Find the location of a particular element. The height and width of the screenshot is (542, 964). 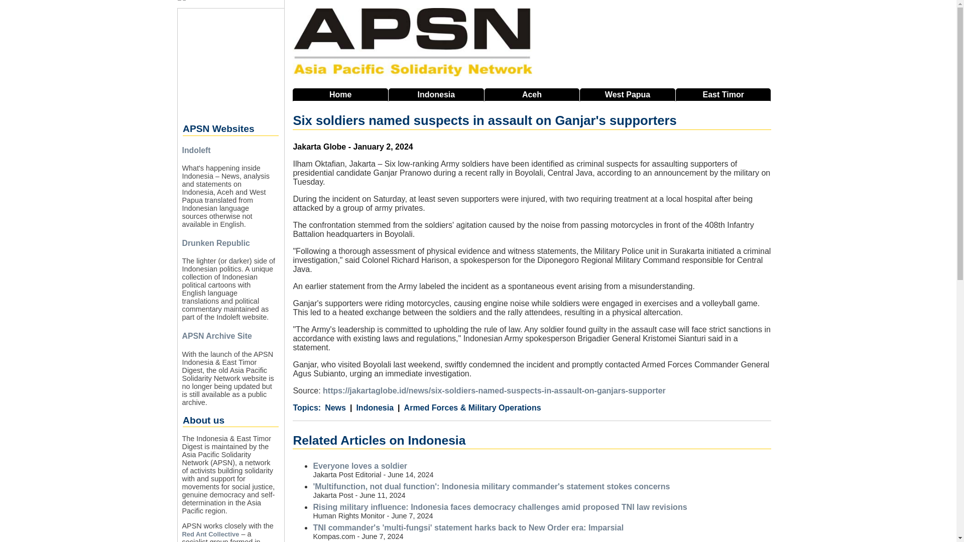

East Timor is located at coordinates (723, 94).